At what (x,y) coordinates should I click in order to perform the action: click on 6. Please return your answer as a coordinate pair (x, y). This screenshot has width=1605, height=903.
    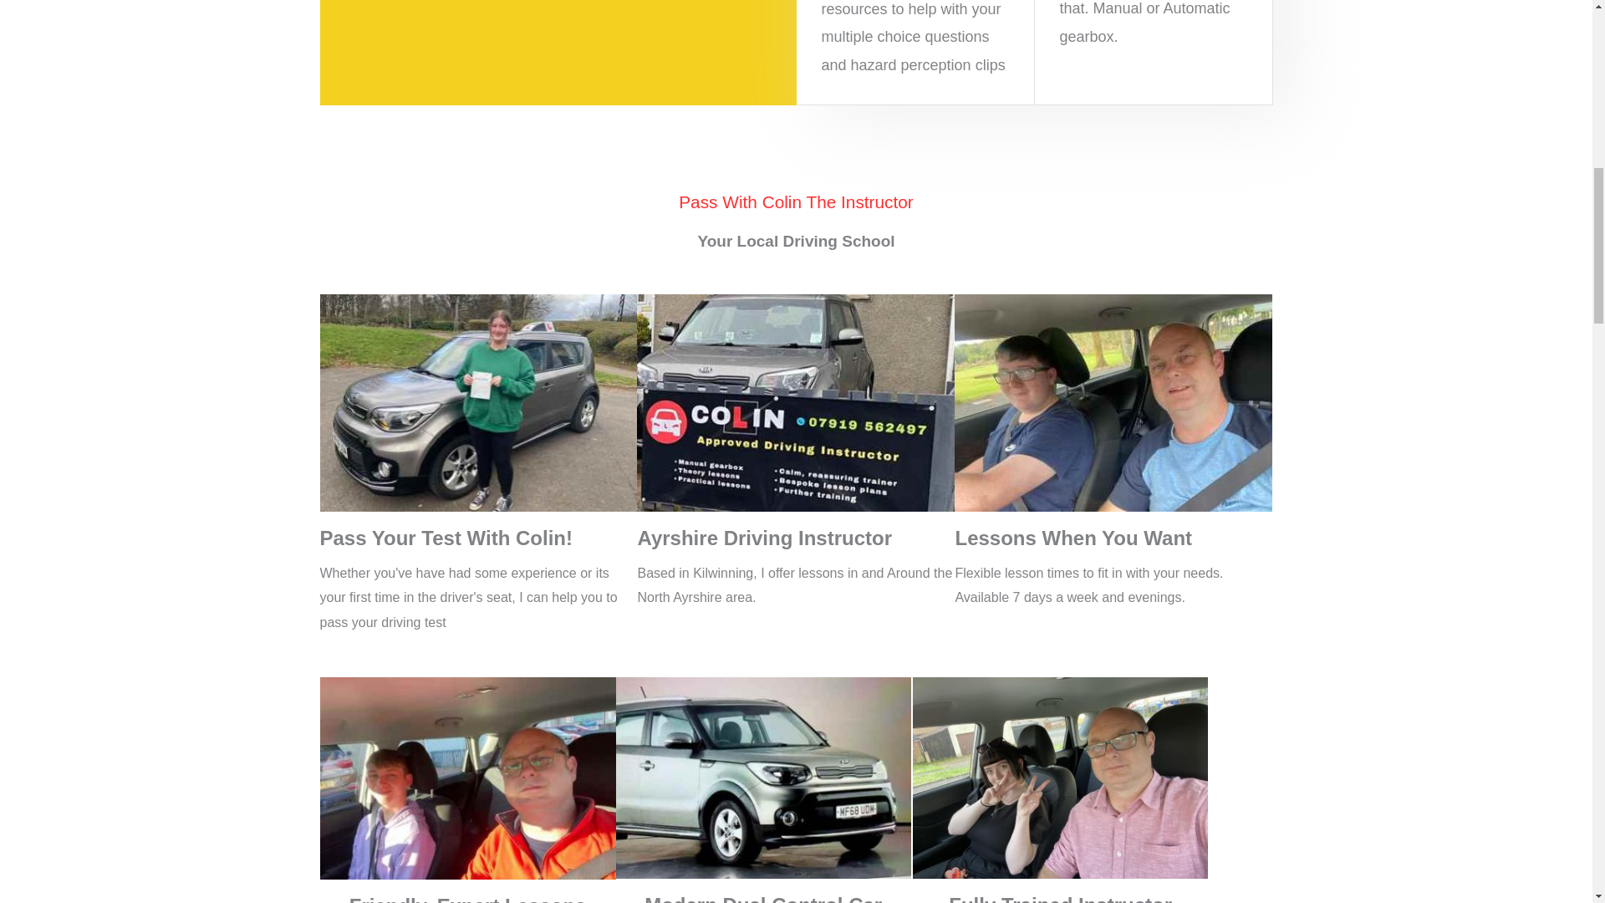
    Looking at the image, I should click on (796, 403).